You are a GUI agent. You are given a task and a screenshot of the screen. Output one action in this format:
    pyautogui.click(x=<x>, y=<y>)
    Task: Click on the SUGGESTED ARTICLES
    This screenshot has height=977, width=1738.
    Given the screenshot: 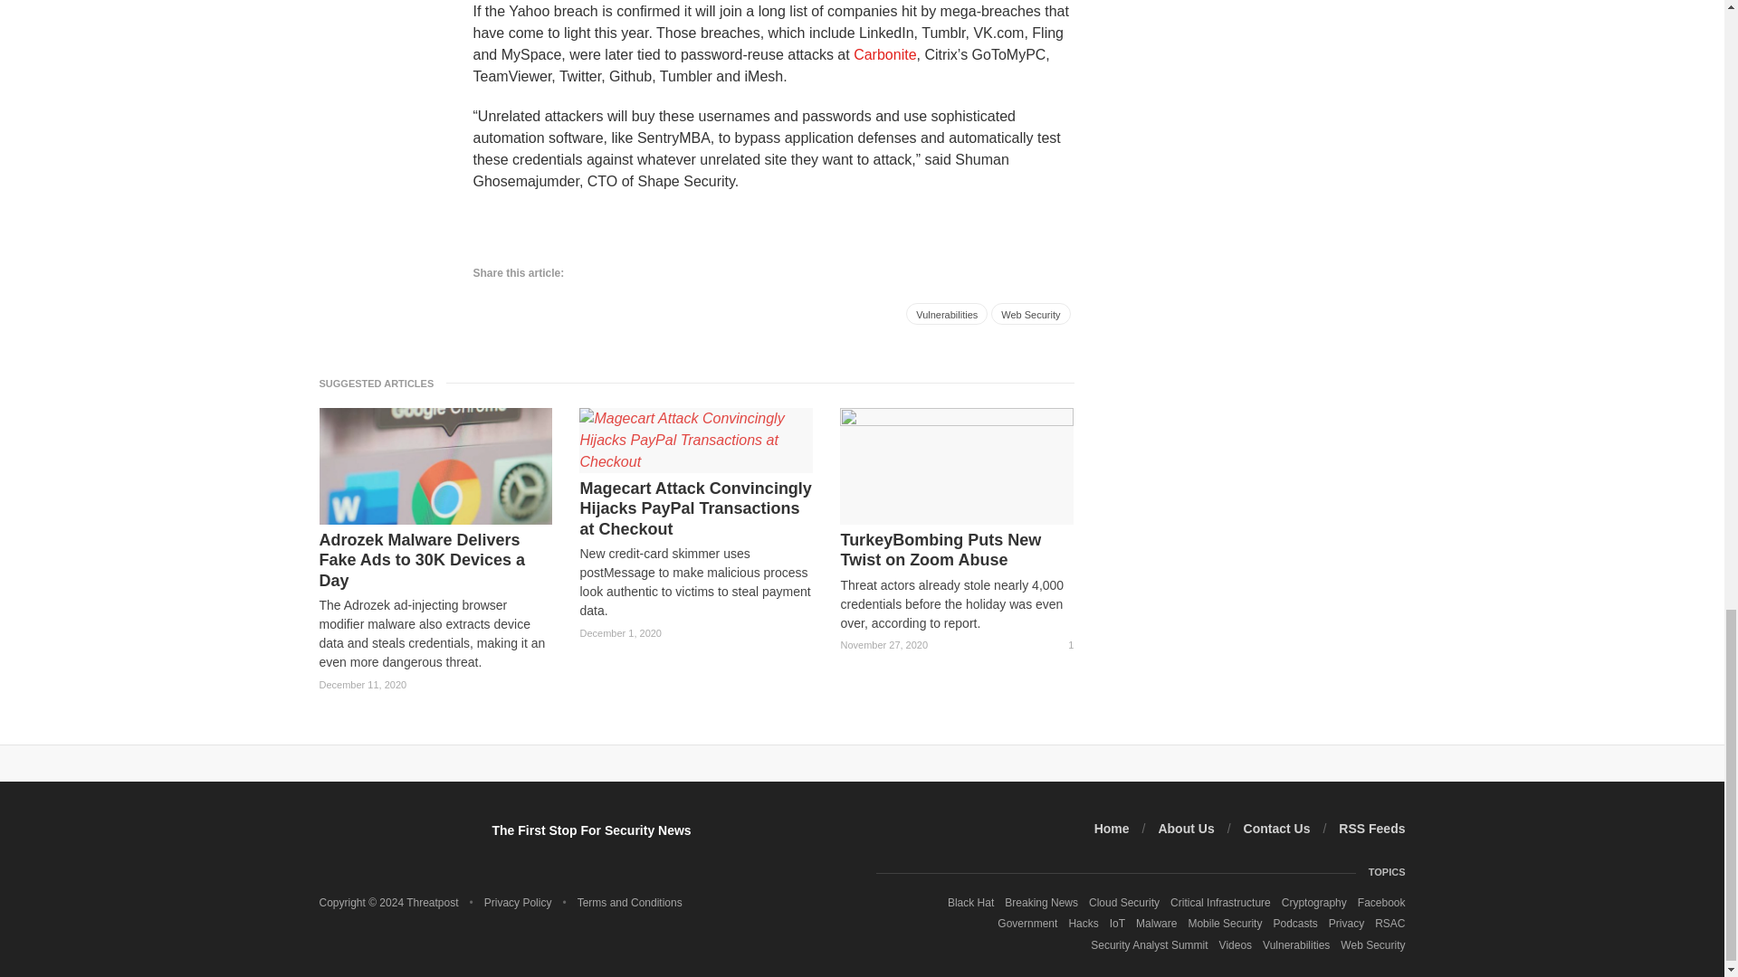 What is the action you would take?
    pyautogui.click(x=381, y=383)
    